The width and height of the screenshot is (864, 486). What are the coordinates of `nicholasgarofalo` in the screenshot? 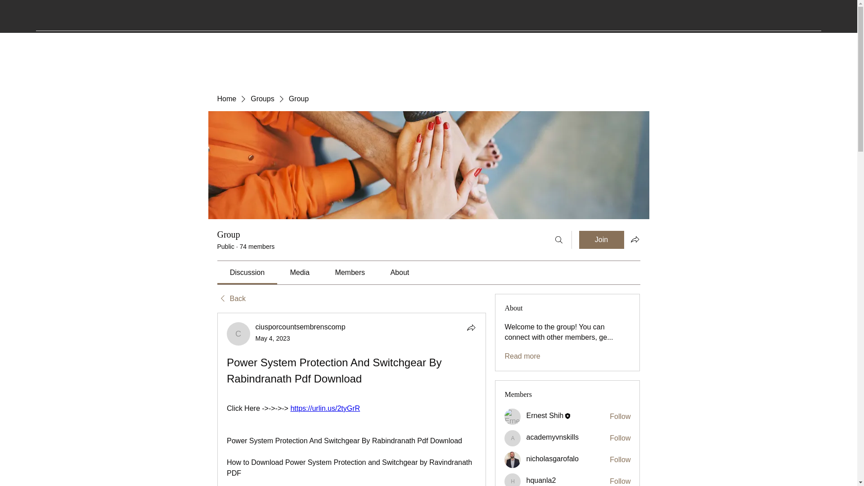 It's located at (553, 459).